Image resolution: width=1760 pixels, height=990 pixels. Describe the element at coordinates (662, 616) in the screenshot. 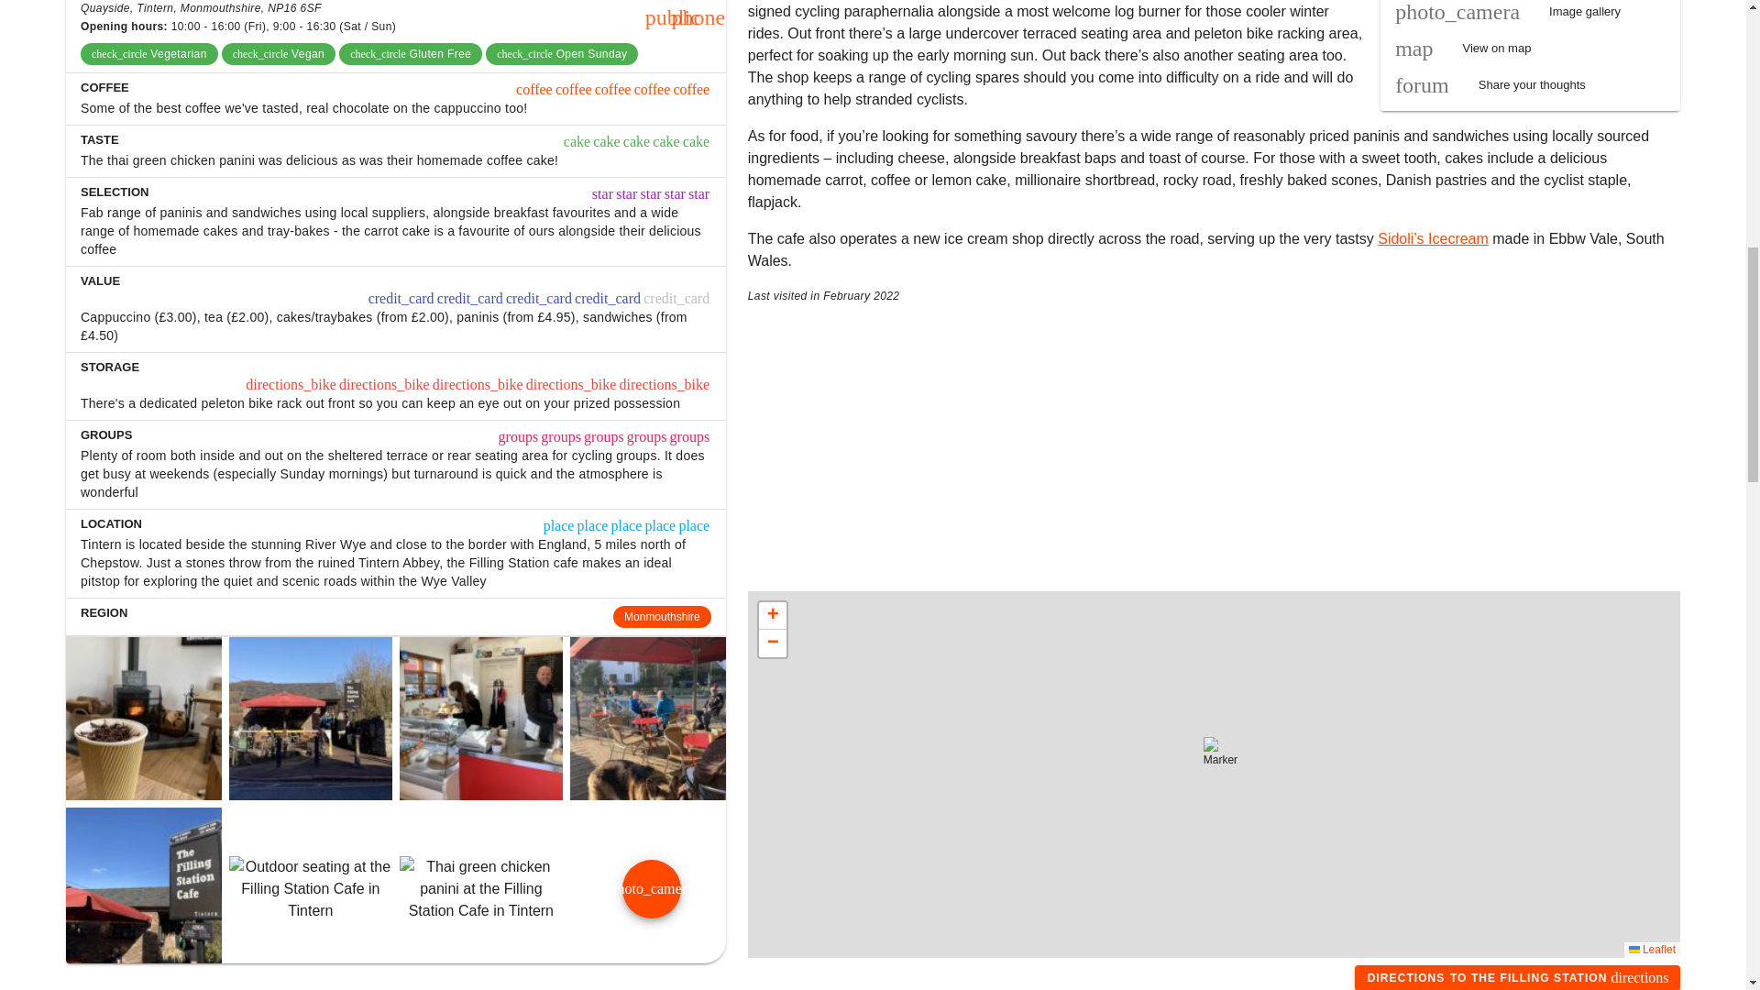

I see `View further cycling friendly cafes in Monmouthshire` at that location.